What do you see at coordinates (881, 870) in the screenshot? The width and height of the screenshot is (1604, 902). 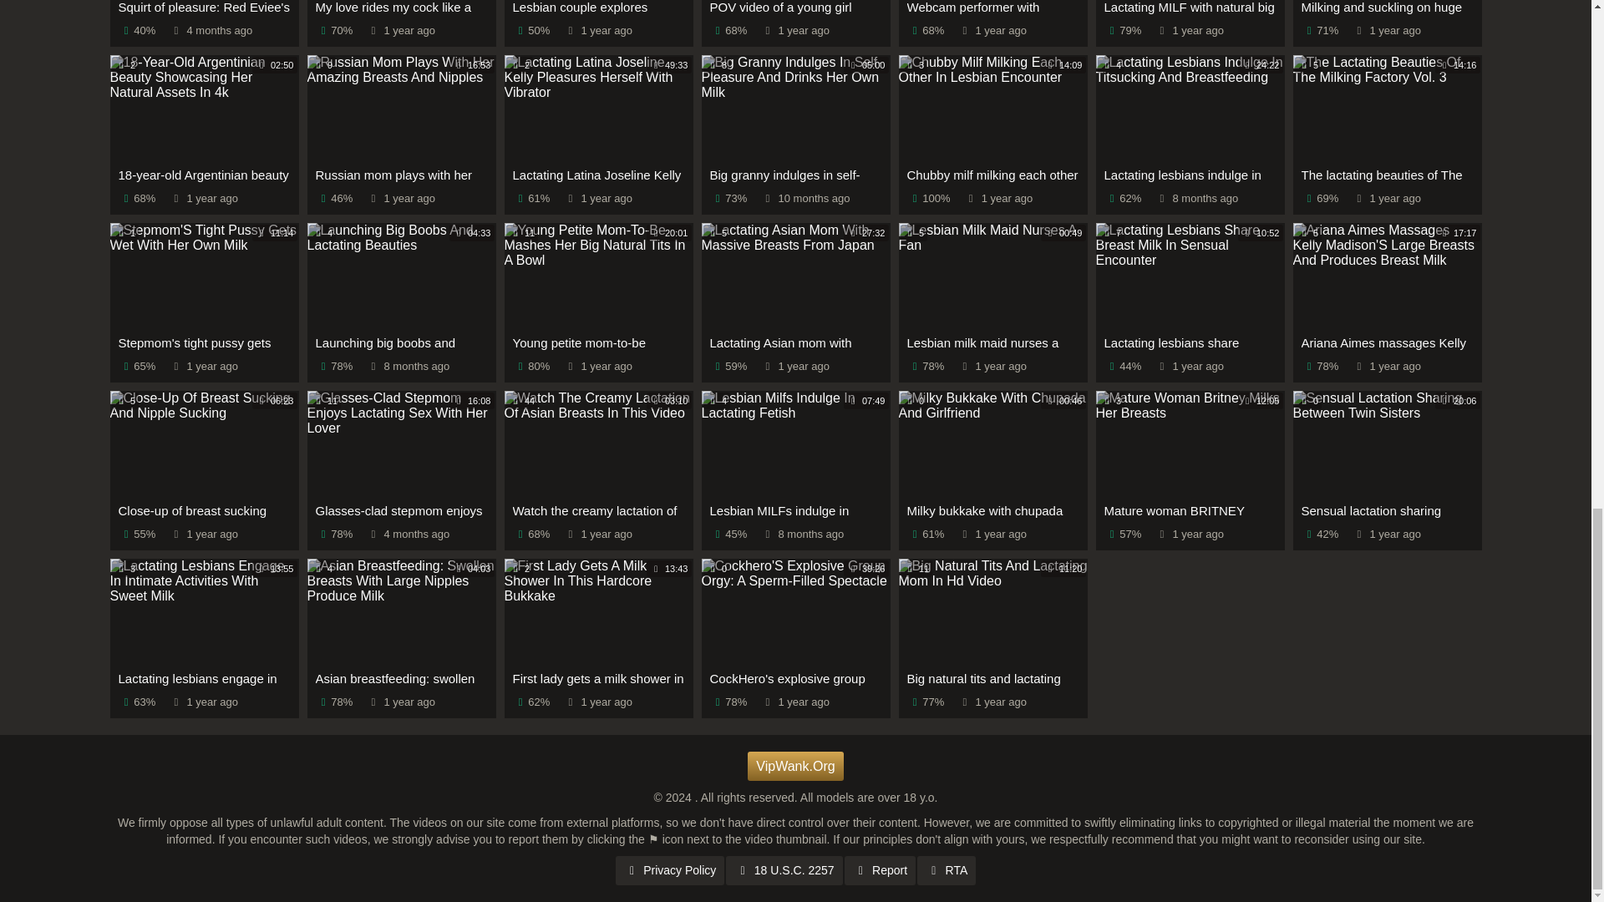 I see `Content Report` at bounding box center [881, 870].